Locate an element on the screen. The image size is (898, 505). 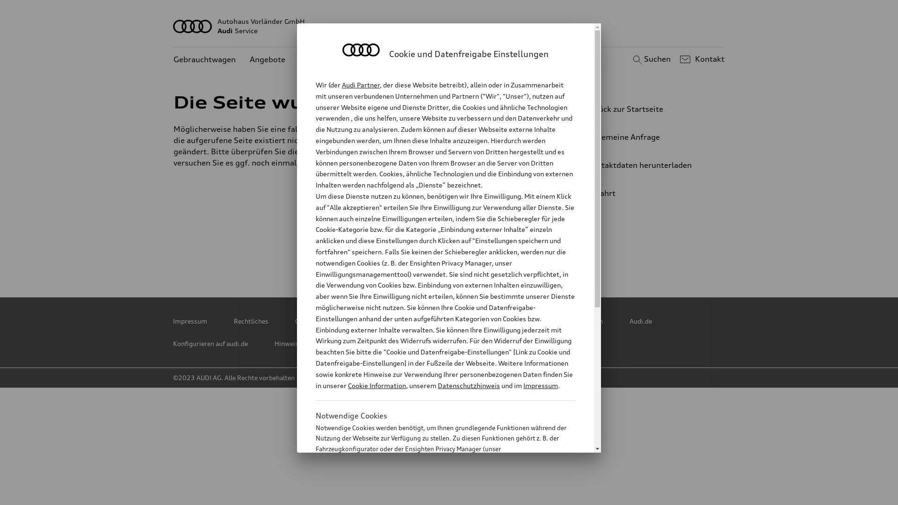
Kundenservice is located at coordinates (326, 60).